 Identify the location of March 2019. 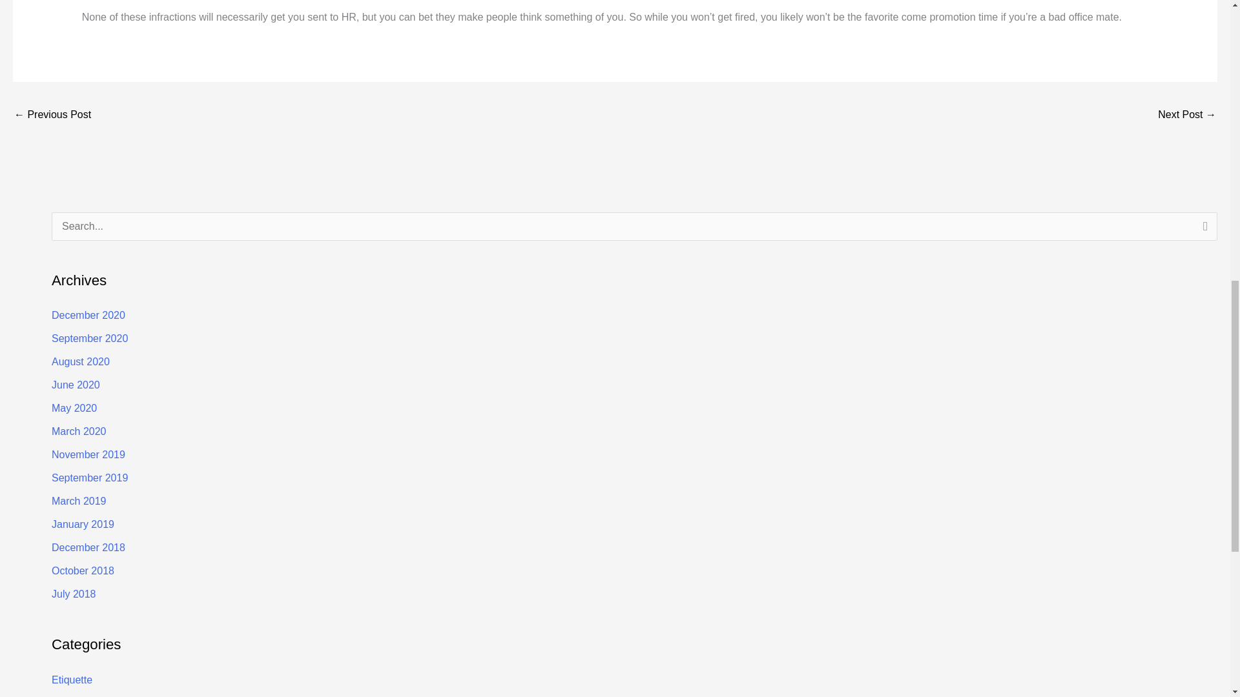
(79, 501).